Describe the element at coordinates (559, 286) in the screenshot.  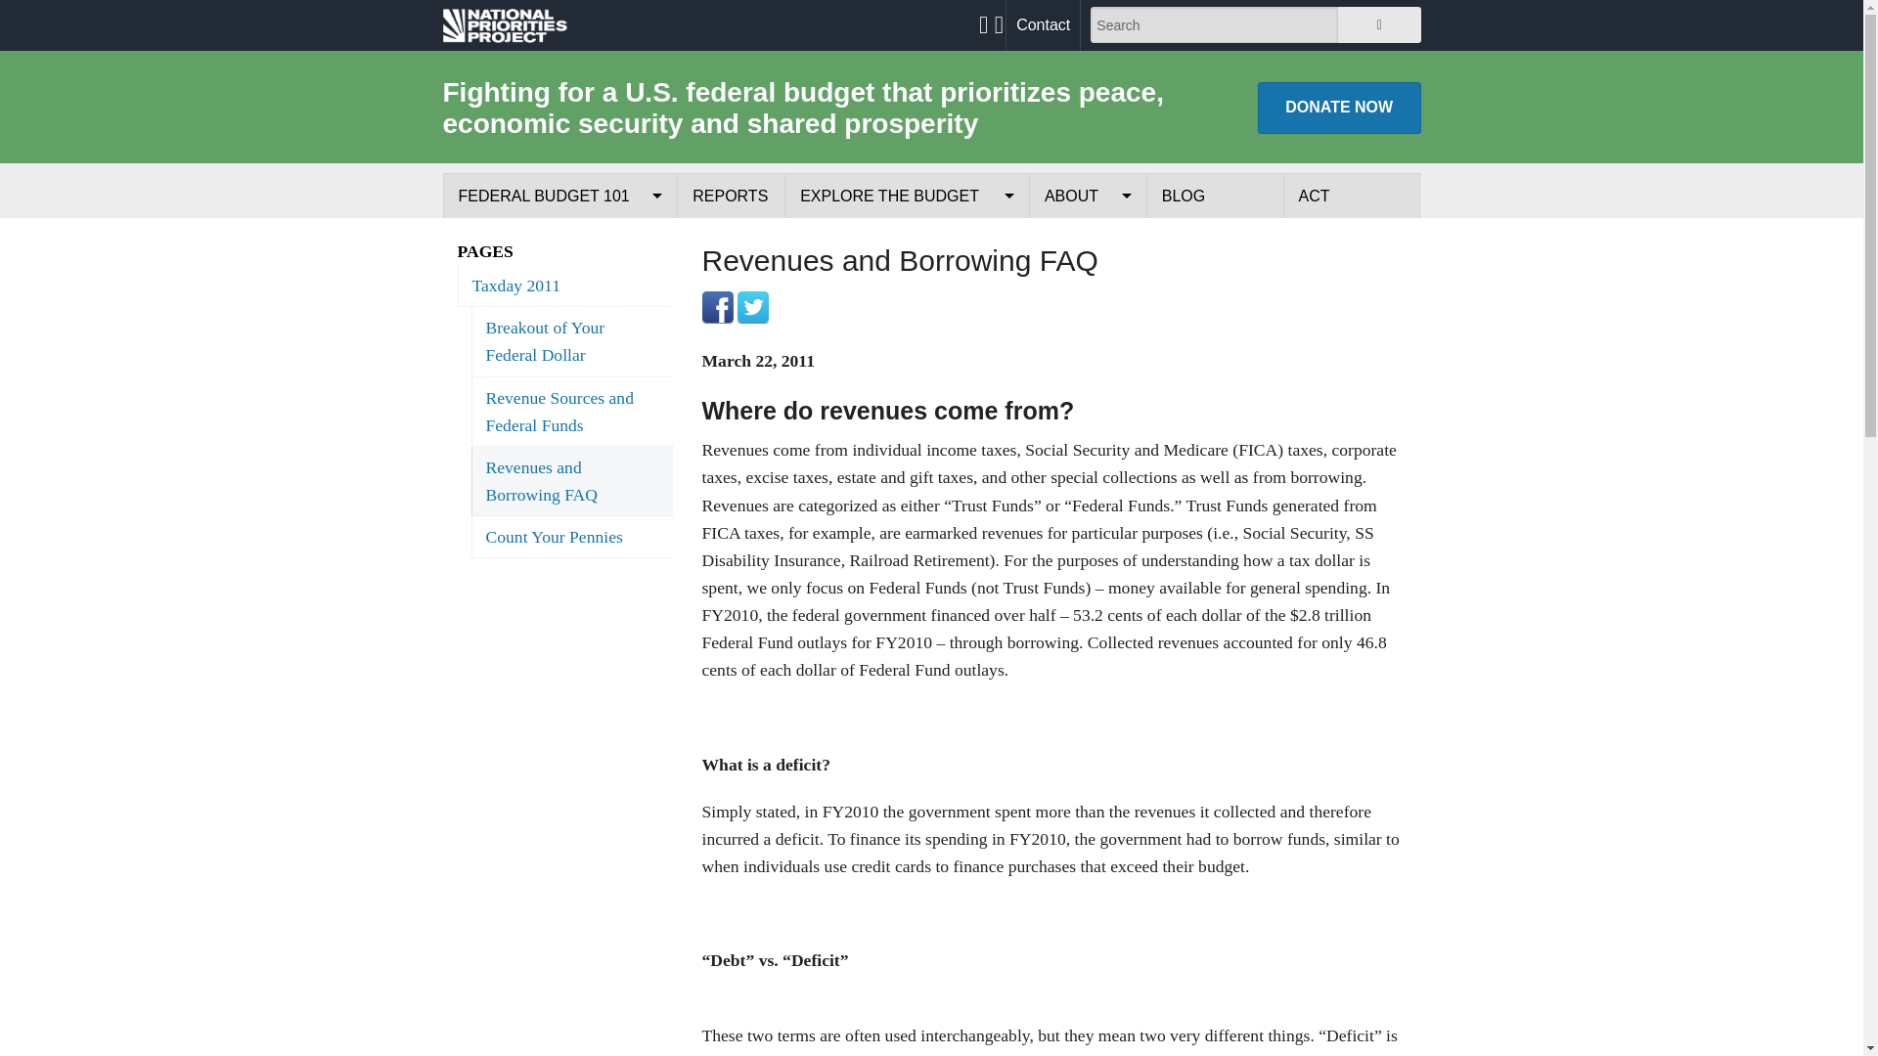
I see `Where the Money Comes From` at that location.